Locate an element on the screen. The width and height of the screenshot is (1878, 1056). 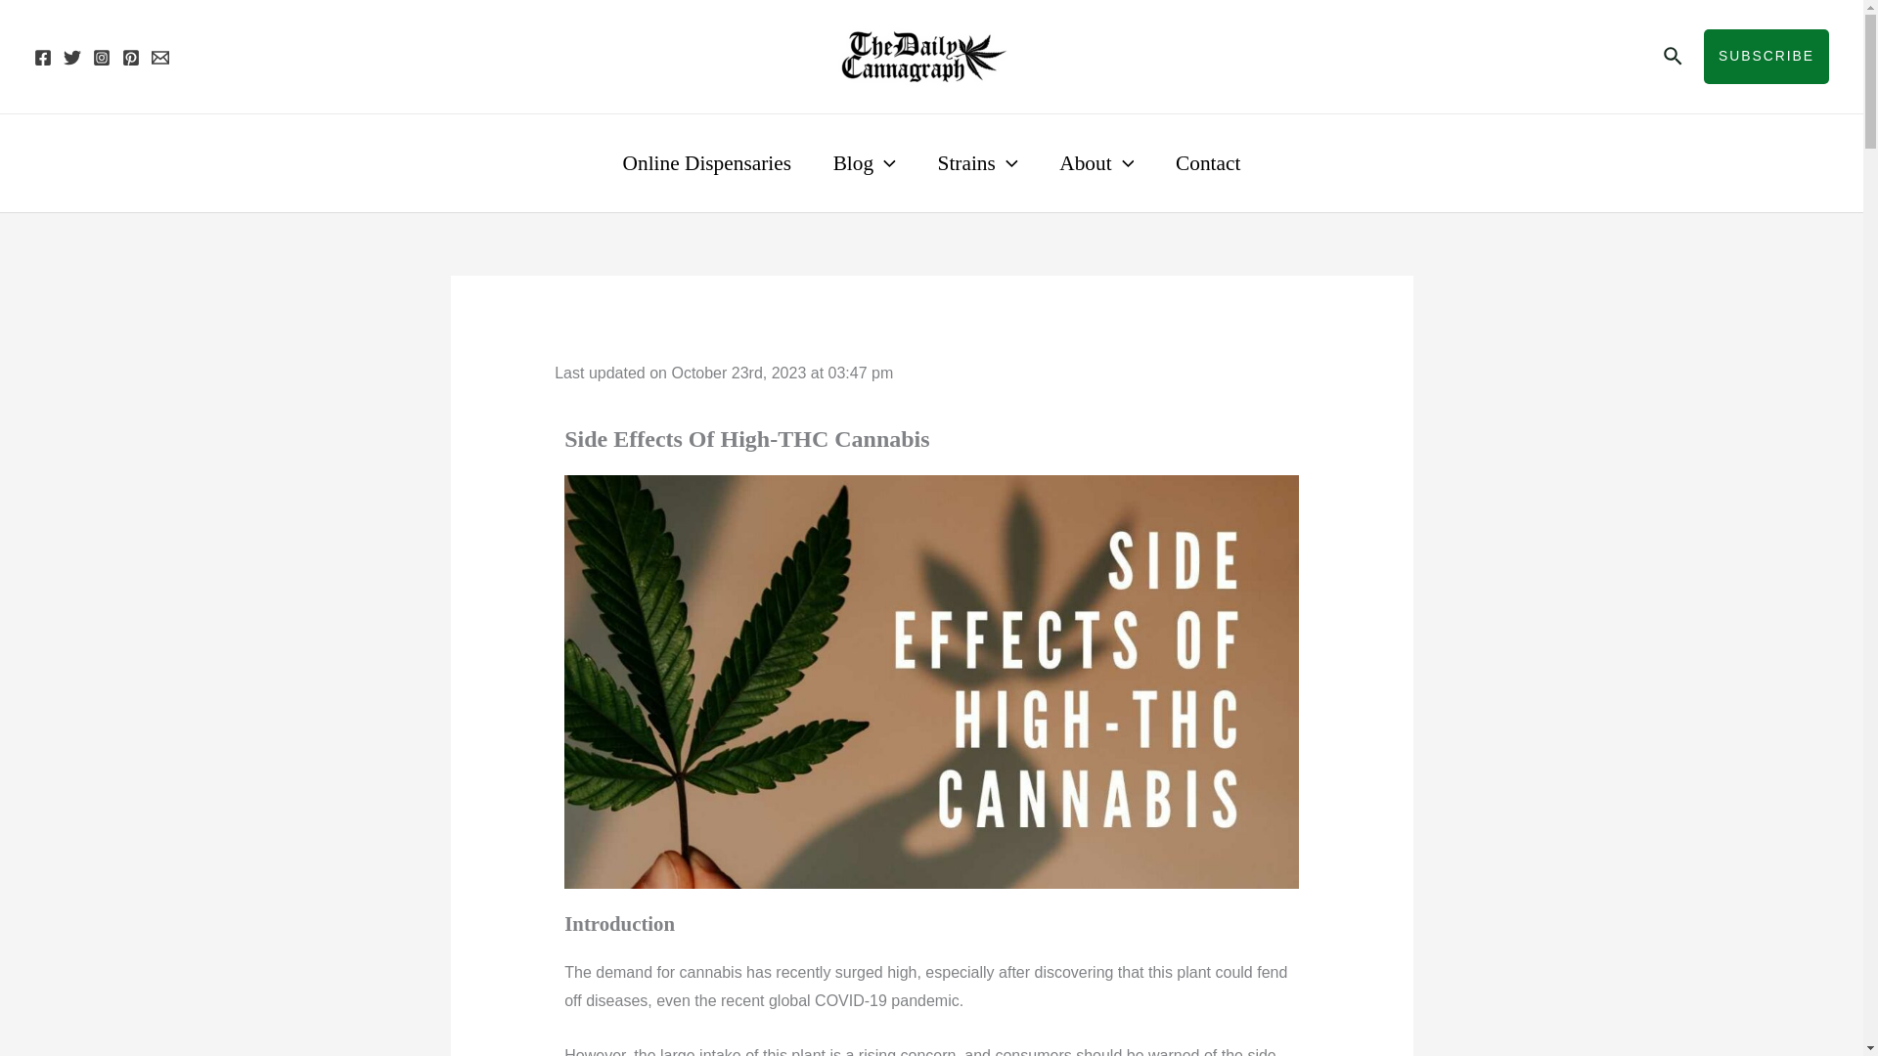
Contact is located at coordinates (1208, 162).